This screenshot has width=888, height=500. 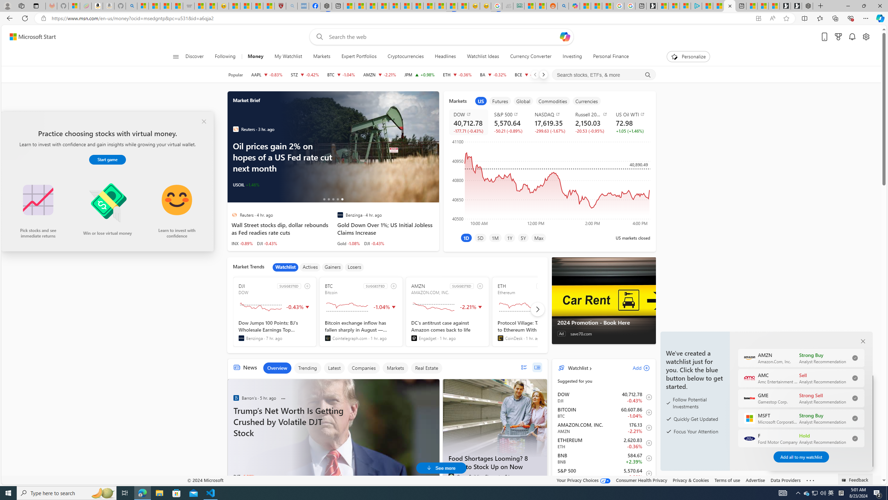 I want to click on Dow Jumps 100 Points; BJ's Wholesale Earnings Top Estimates, so click(x=274, y=330).